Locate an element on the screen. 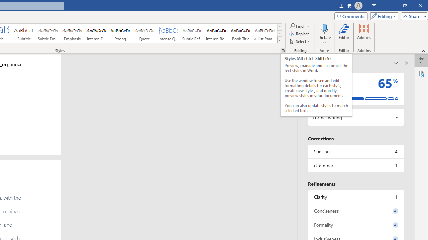 This screenshot has width=428, height=240. Collapse the Ribbon is located at coordinates (424, 51).